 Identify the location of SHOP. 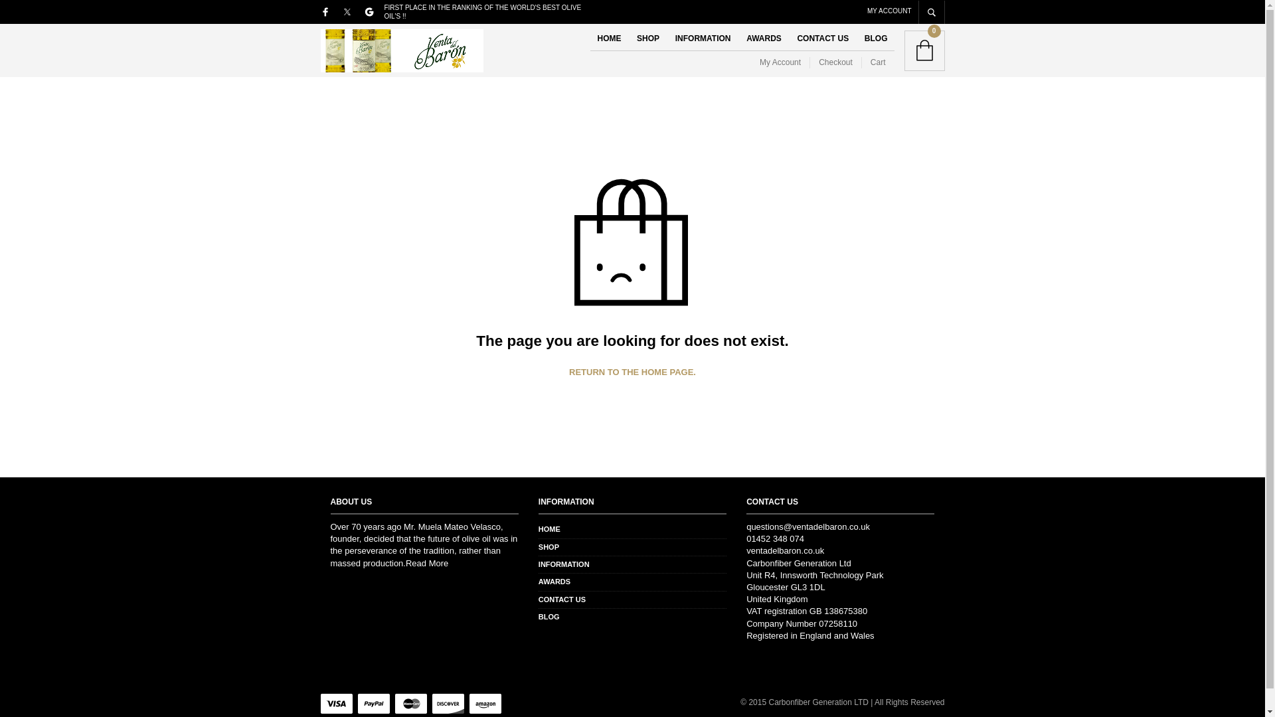
(647, 39).